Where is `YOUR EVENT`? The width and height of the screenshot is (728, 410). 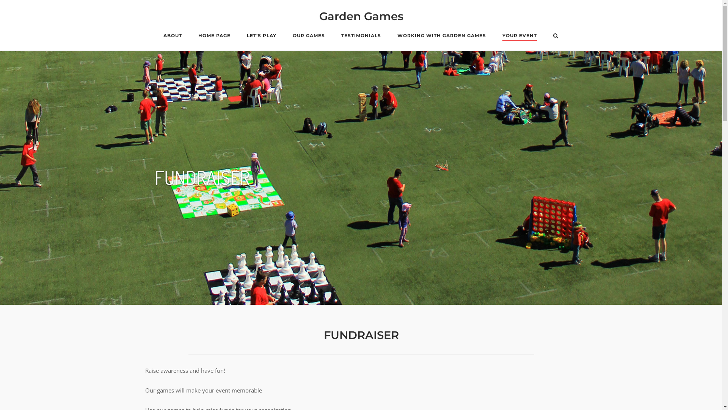
YOUR EVENT is located at coordinates (519, 37).